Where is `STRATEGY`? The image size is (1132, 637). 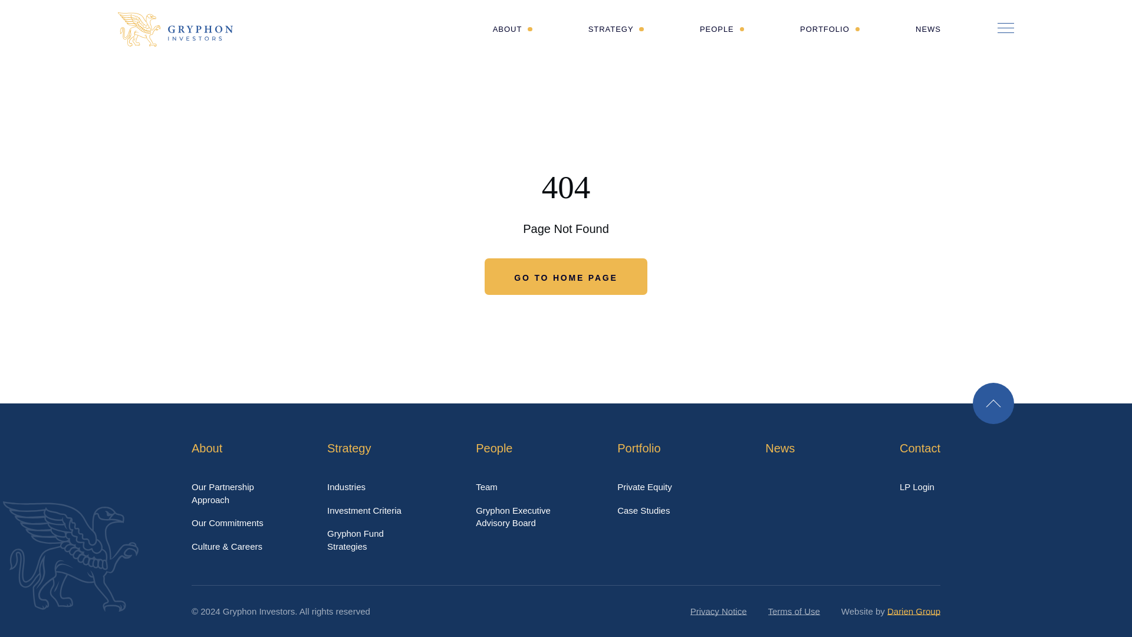
STRATEGY is located at coordinates (346, 486).